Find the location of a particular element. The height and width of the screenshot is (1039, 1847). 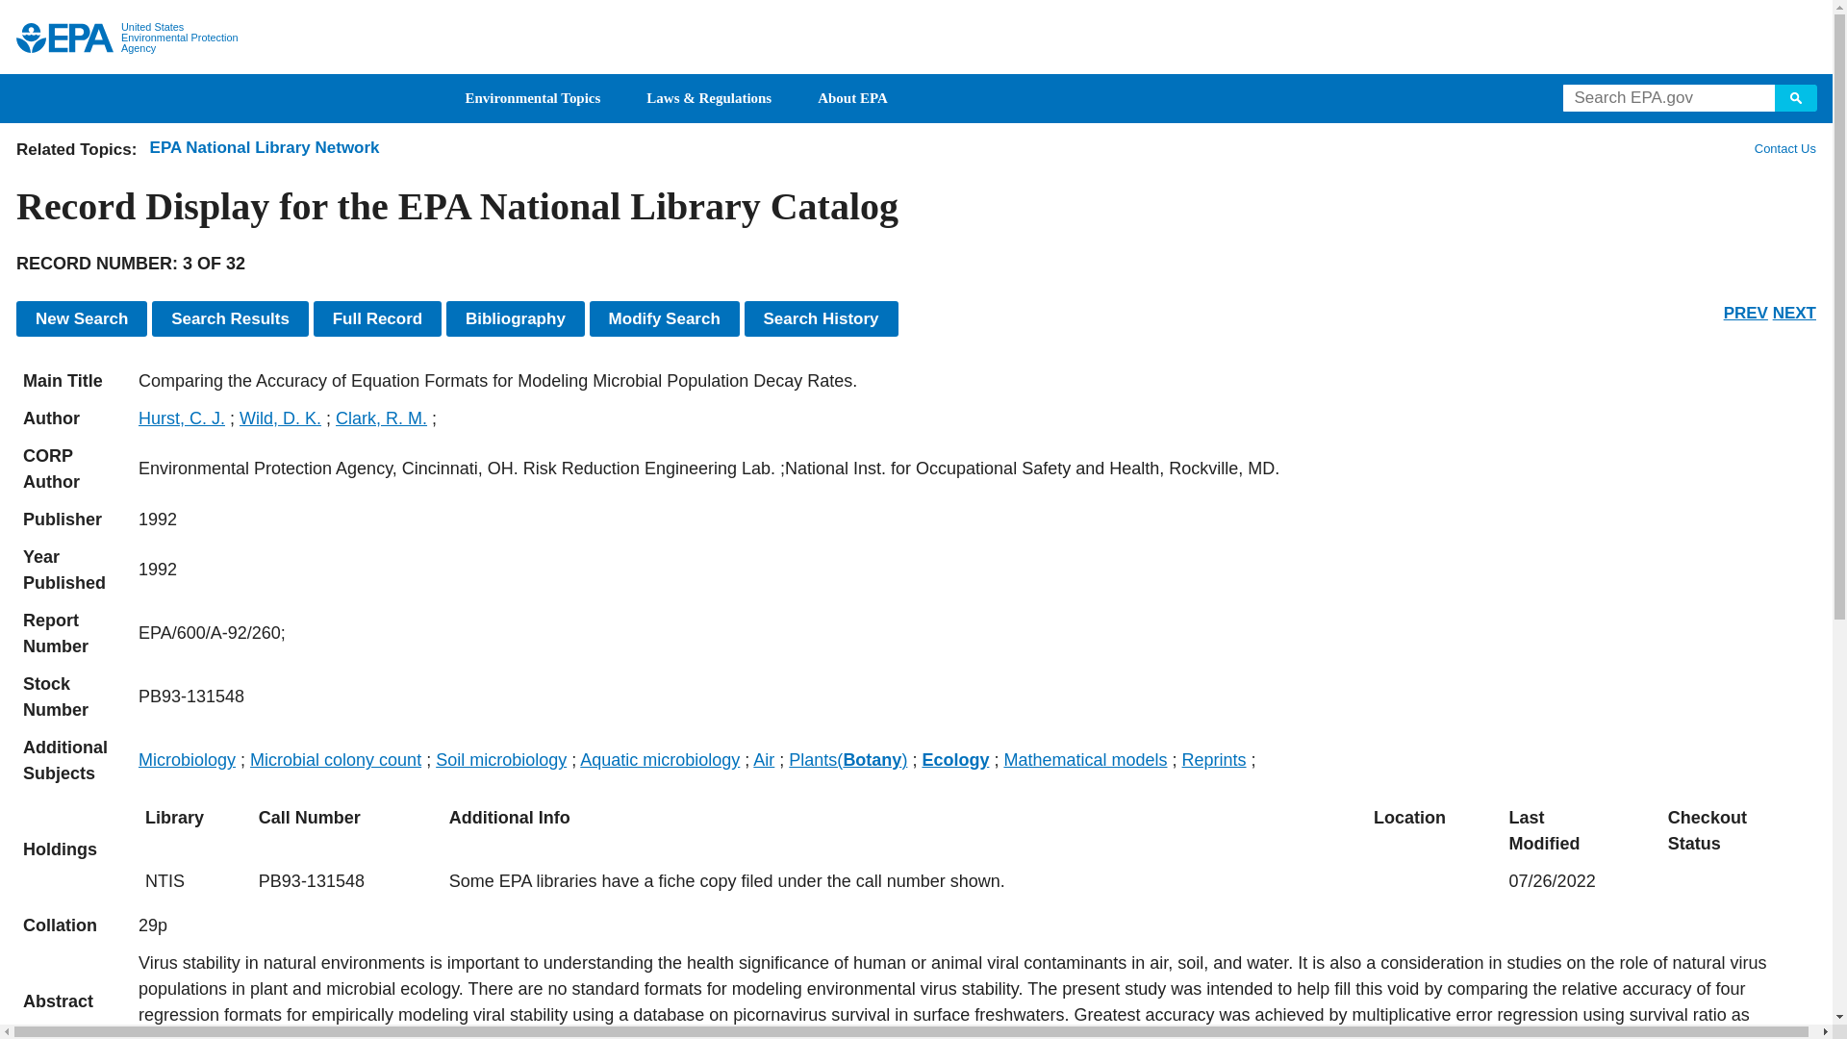

Create a New Search is located at coordinates (82, 318).